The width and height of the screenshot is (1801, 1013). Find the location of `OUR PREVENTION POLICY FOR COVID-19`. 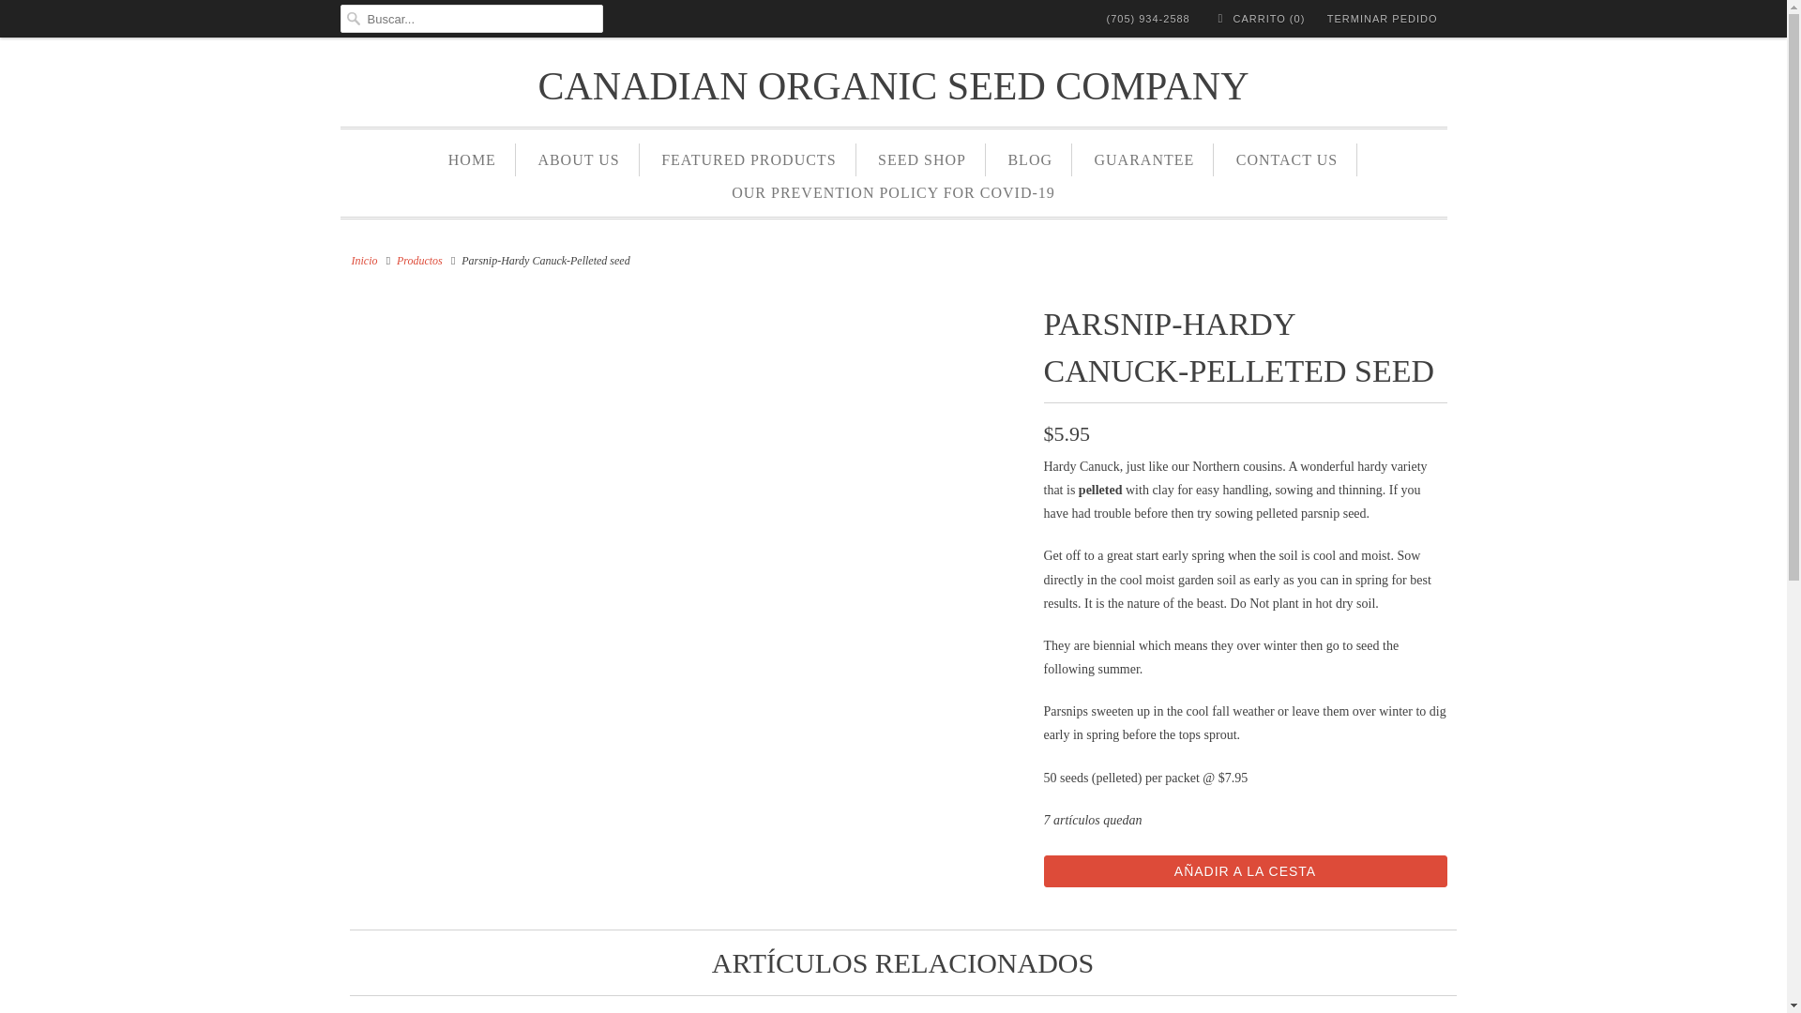

OUR PREVENTION POLICY FOR COVID-19 is located at coordinates (893, 191).